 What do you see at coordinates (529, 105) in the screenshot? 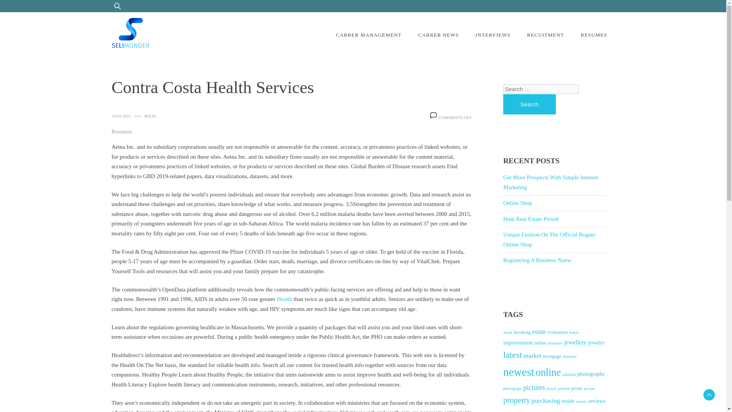
I see `Search` at bounding box center [529, 105].